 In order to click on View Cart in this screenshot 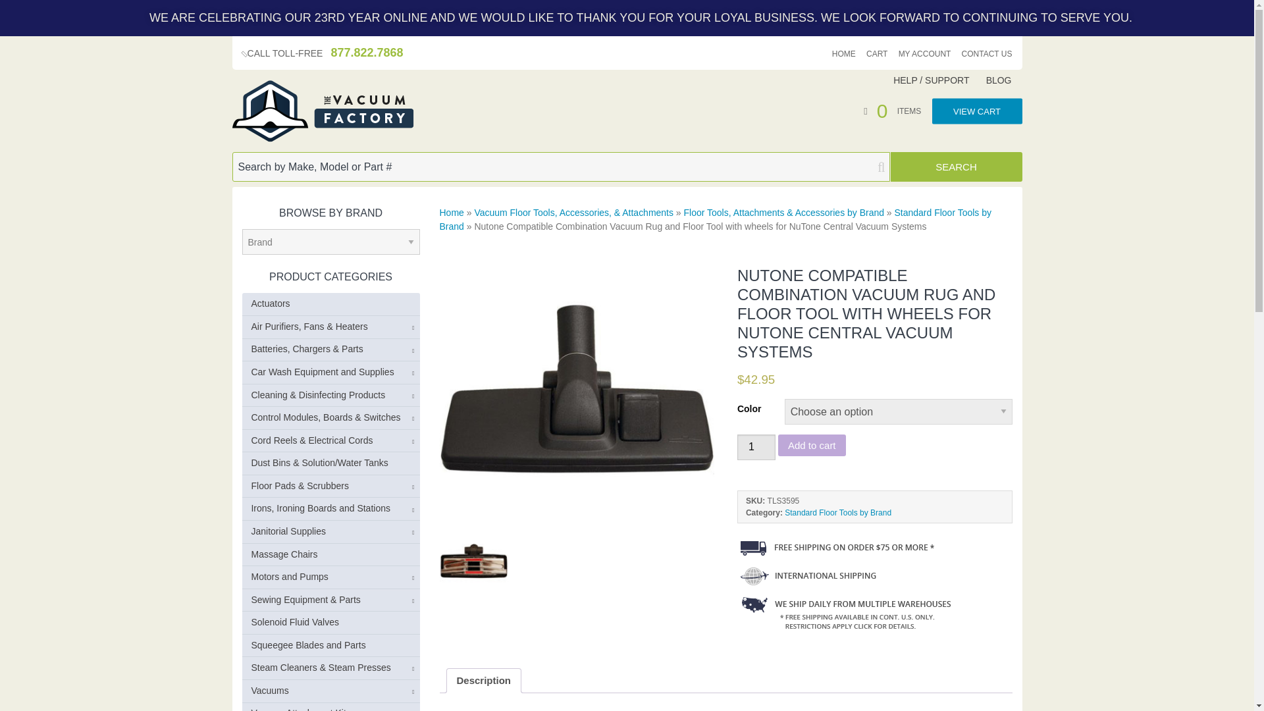, I will do `click(897, 109)`.